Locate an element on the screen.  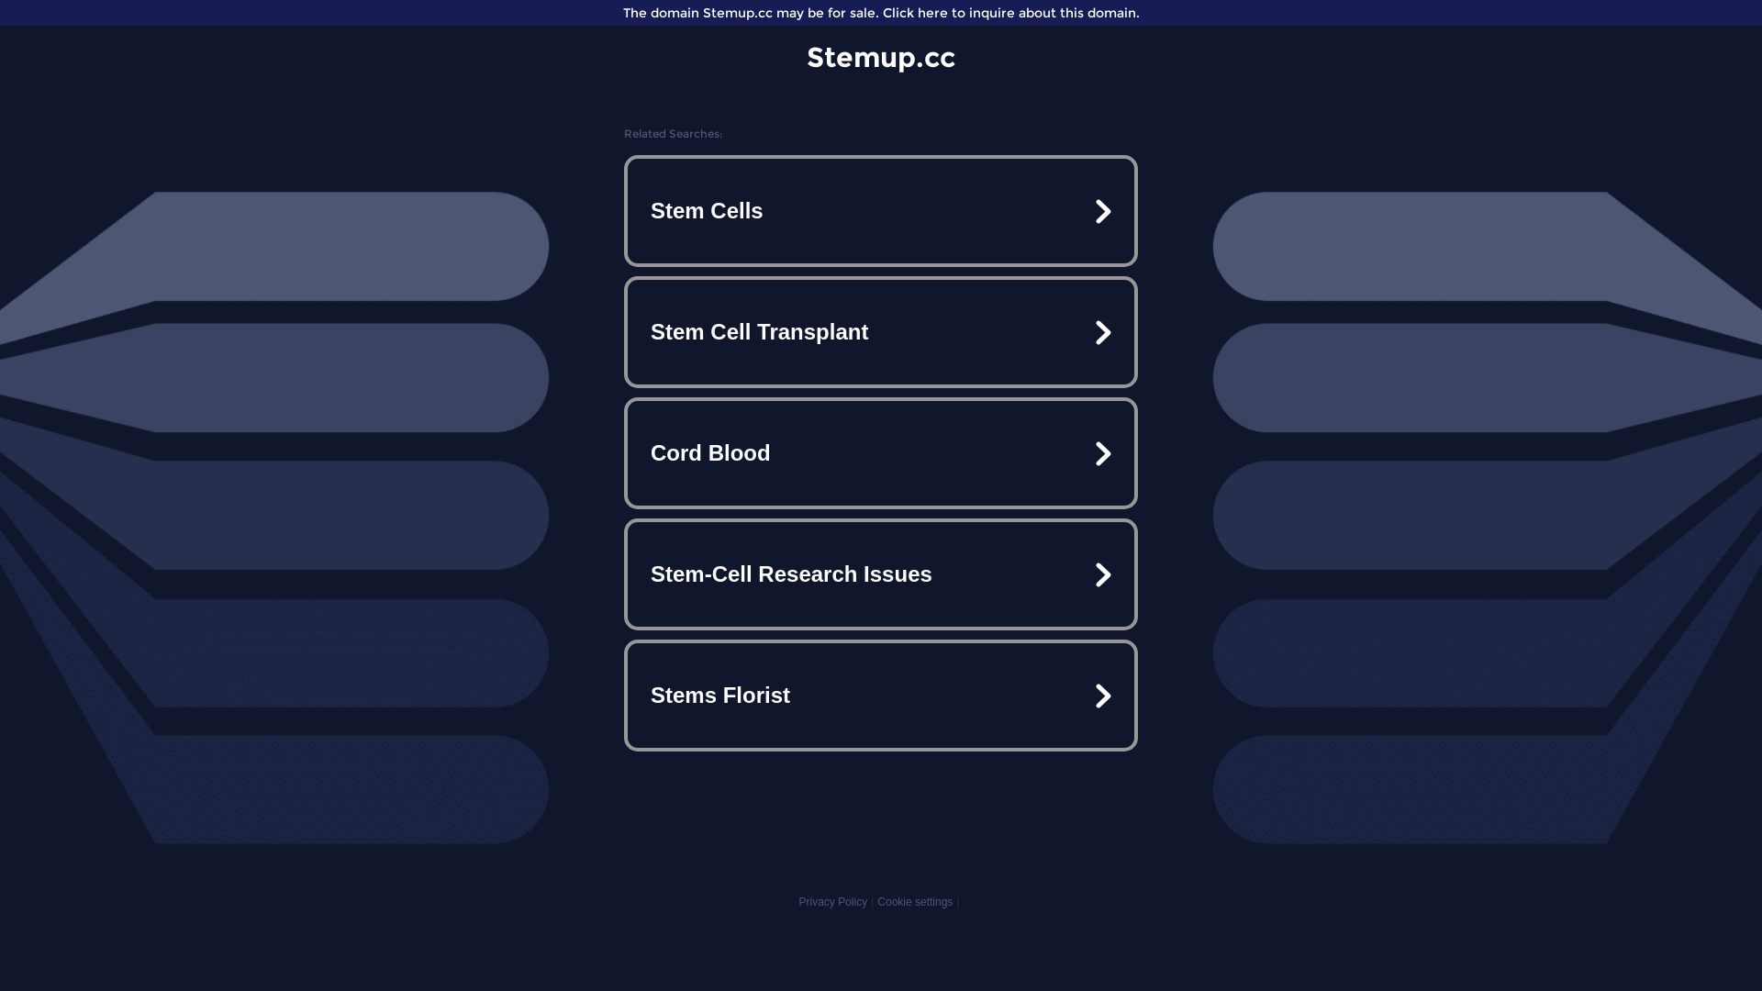
Stem-Cell Research Issues is located at coordinates (881, 574).